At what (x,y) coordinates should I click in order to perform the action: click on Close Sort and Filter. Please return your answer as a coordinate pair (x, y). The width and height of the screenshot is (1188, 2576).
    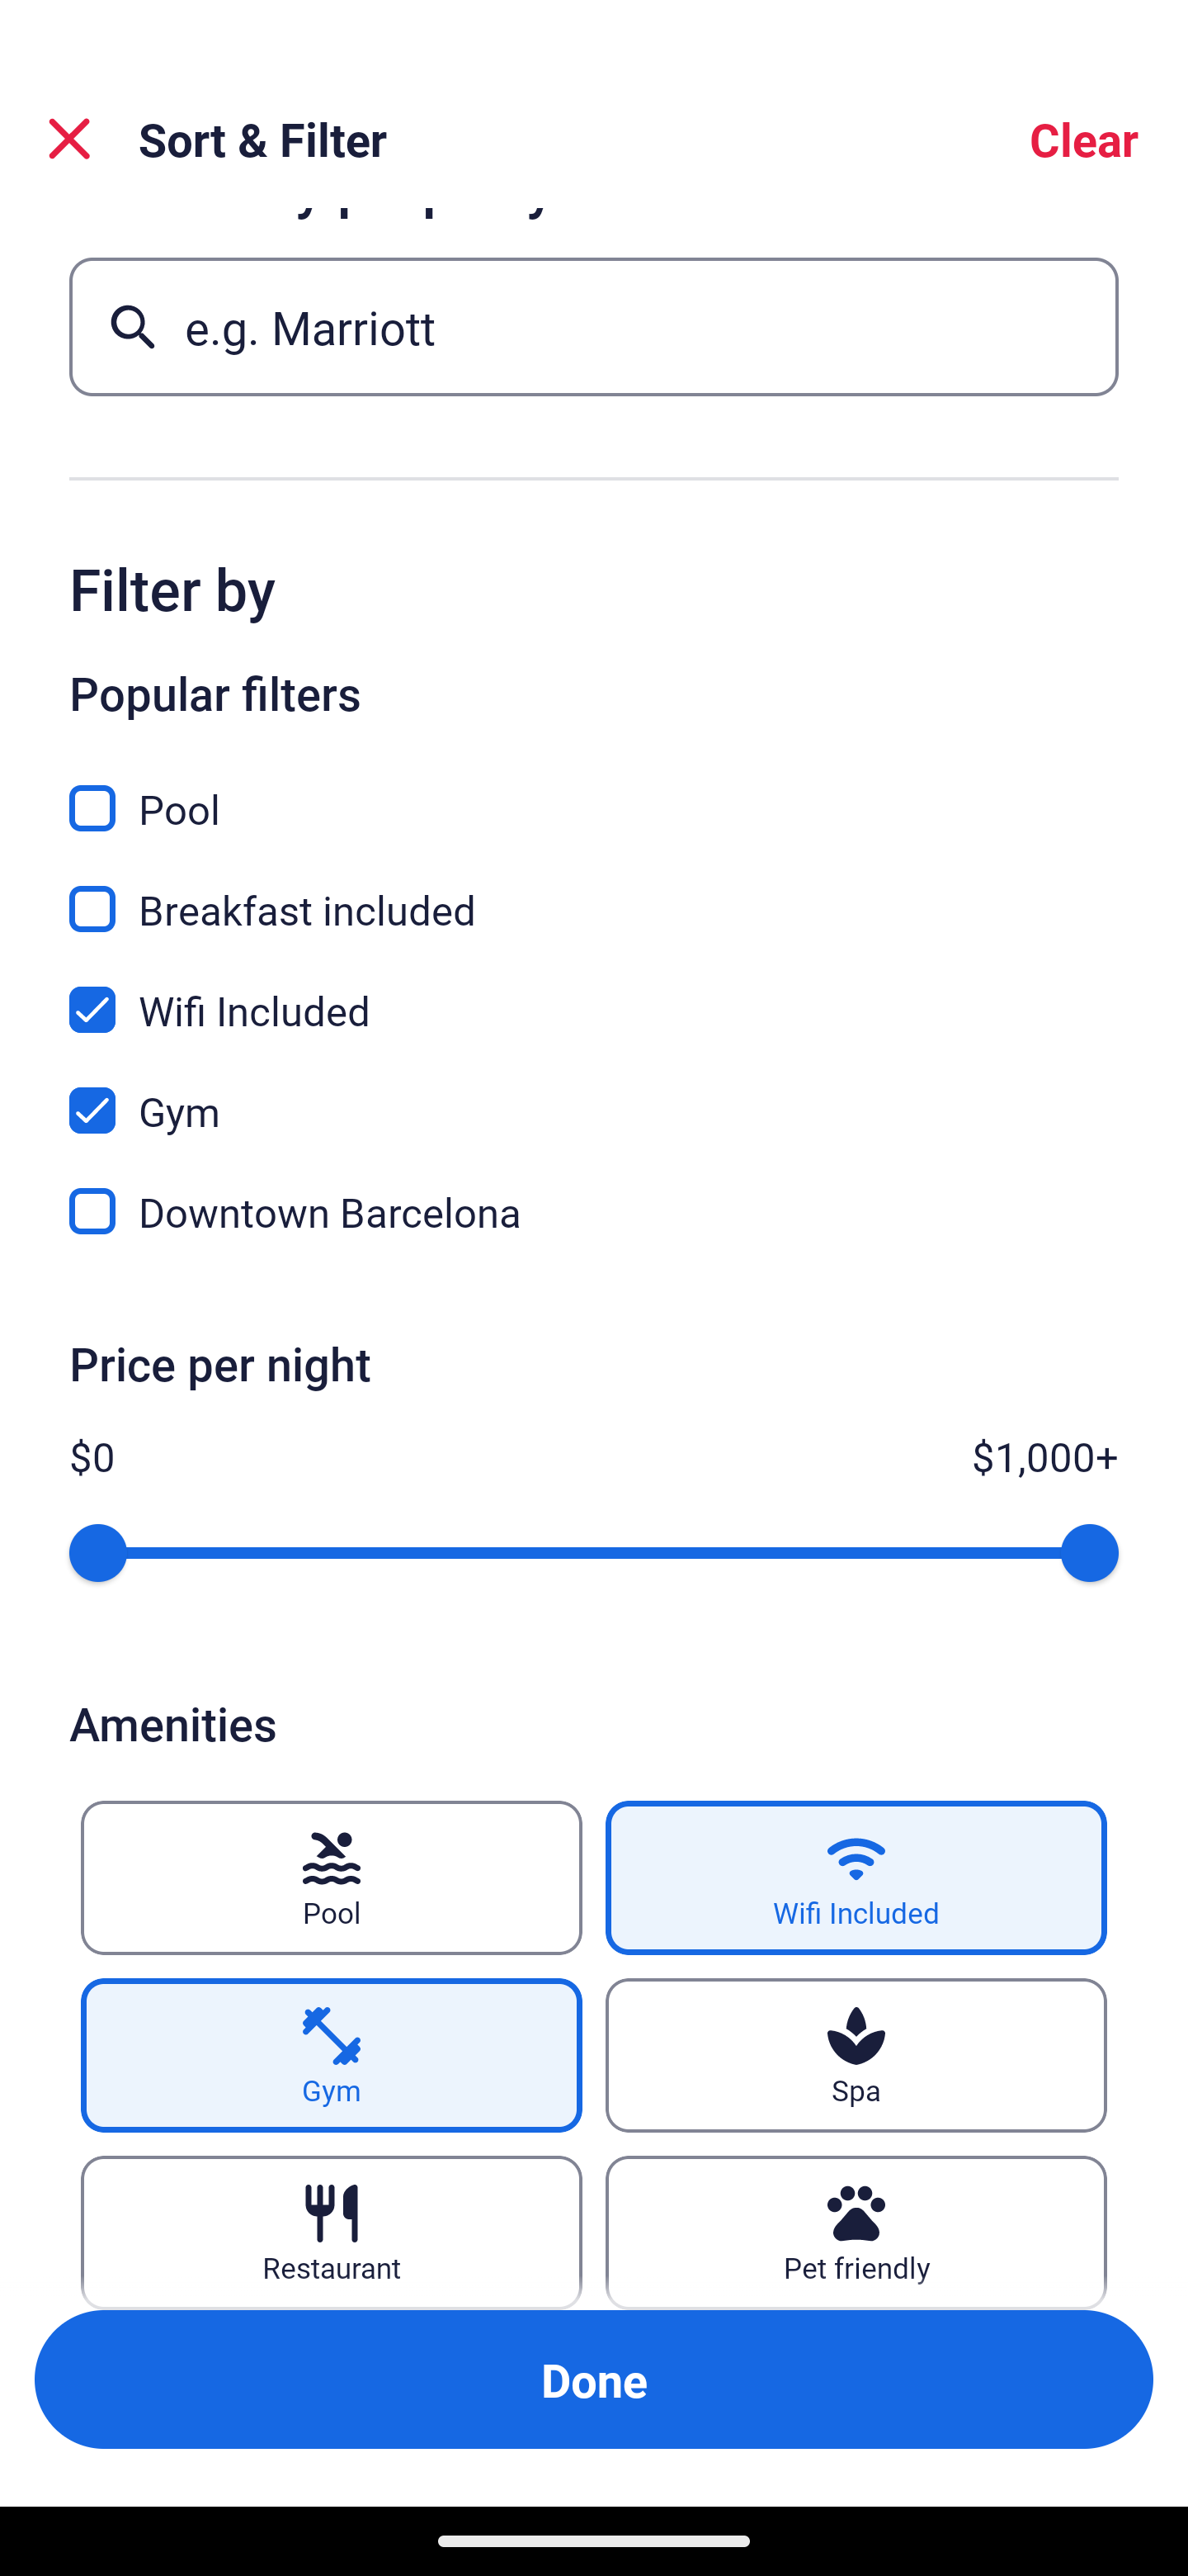
    Looking at the image, I should click on (69, 139).